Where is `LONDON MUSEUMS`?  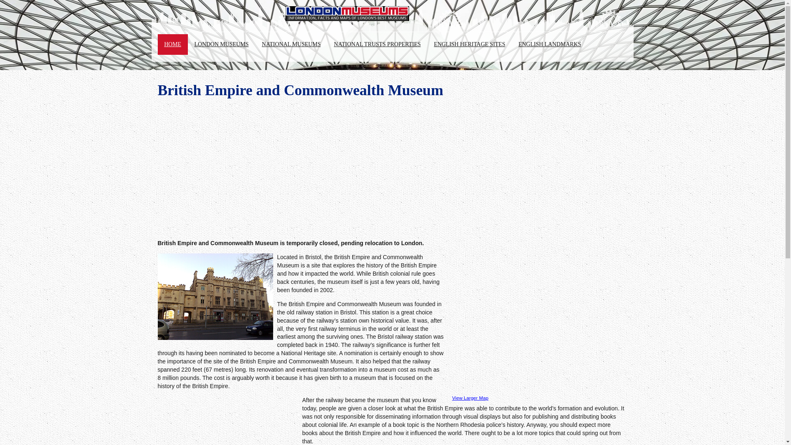
LONDON MUSEUMS is located at coordinates (222, 44).